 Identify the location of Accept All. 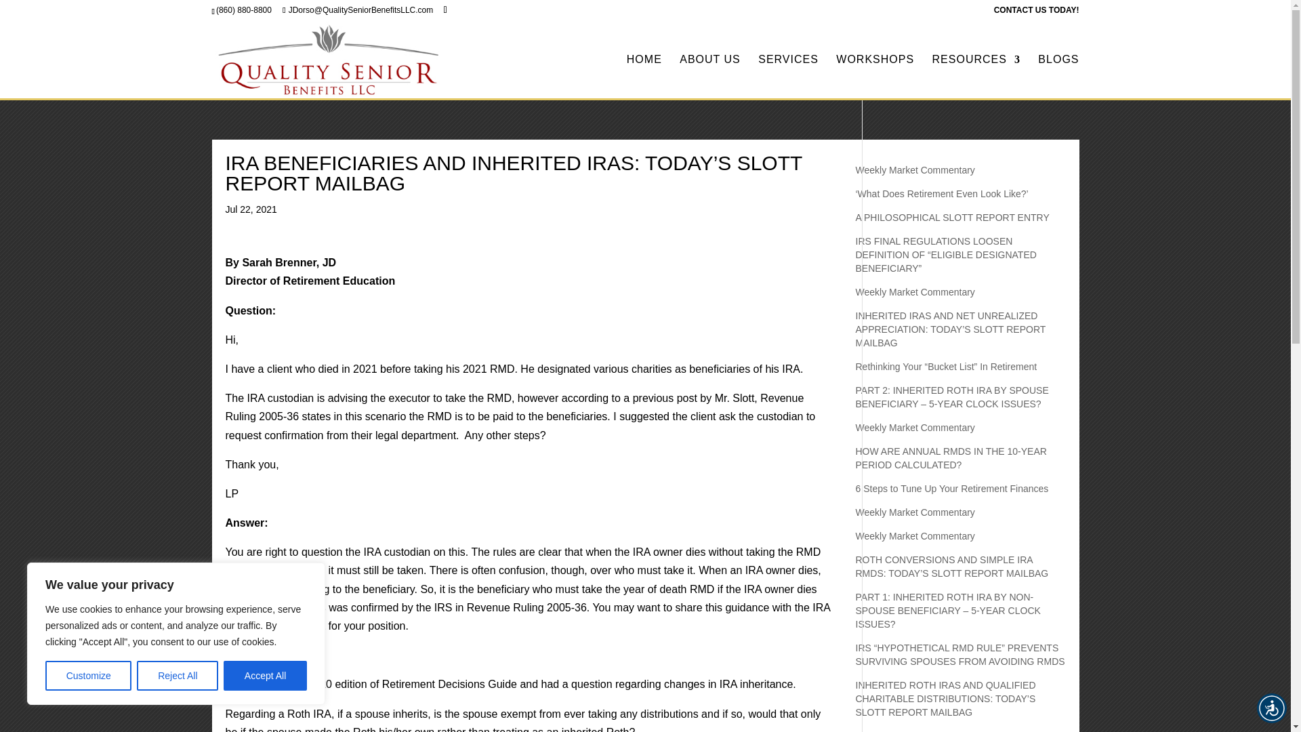
(266, 676).